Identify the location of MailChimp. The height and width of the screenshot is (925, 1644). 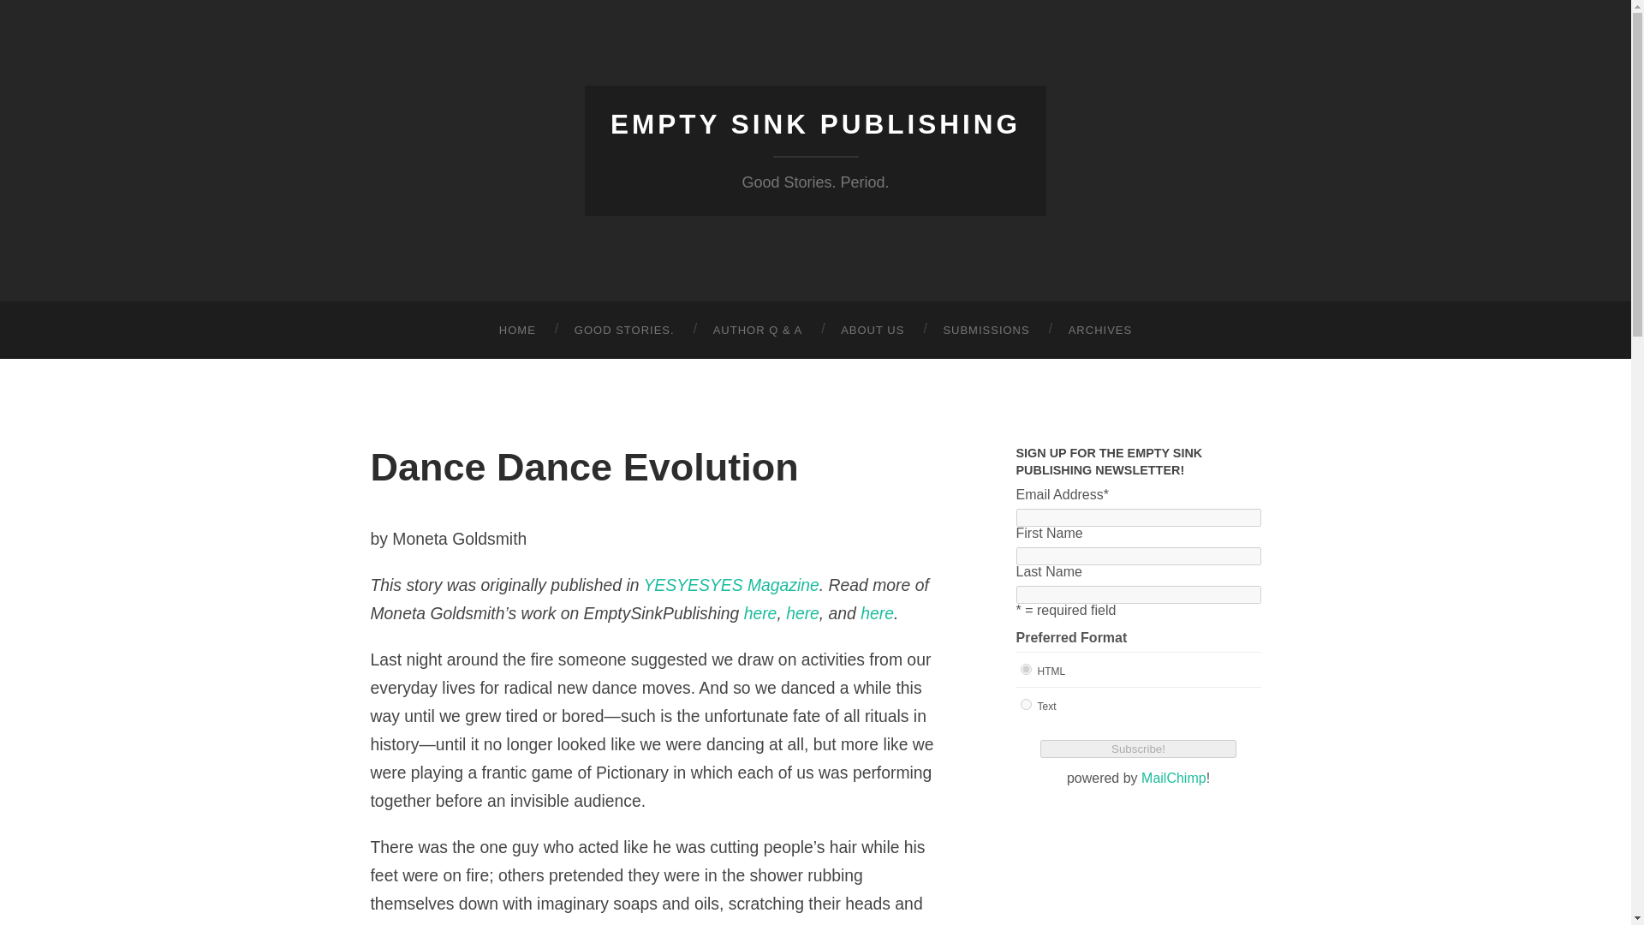
(1173, 778).